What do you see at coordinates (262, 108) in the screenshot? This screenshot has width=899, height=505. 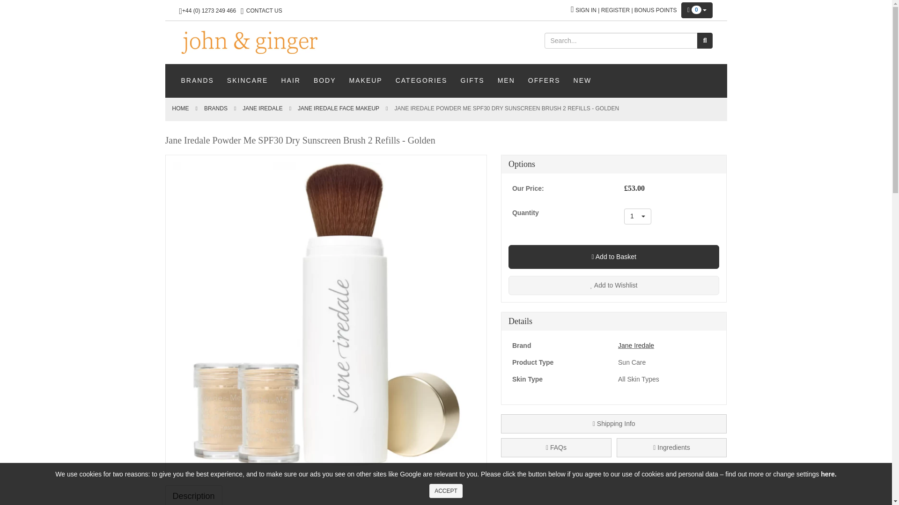 I see `Jane Iredale` at bounding box center [262, 108].